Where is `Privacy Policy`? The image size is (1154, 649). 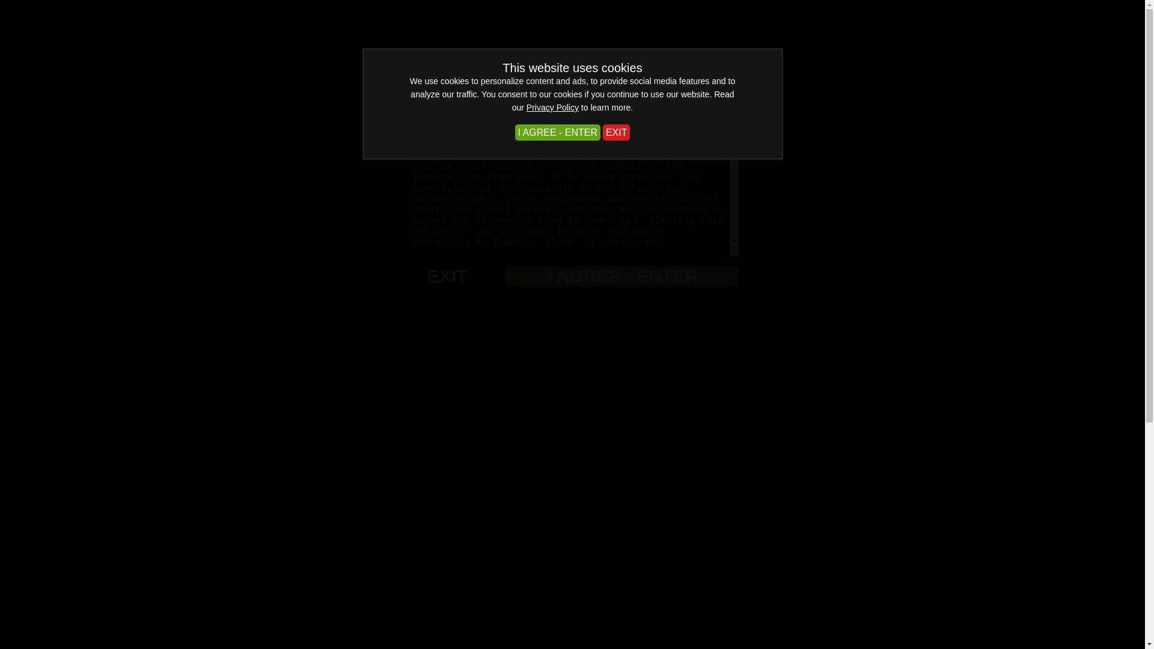
Privacy Policy is located at coordinates (552, 107).